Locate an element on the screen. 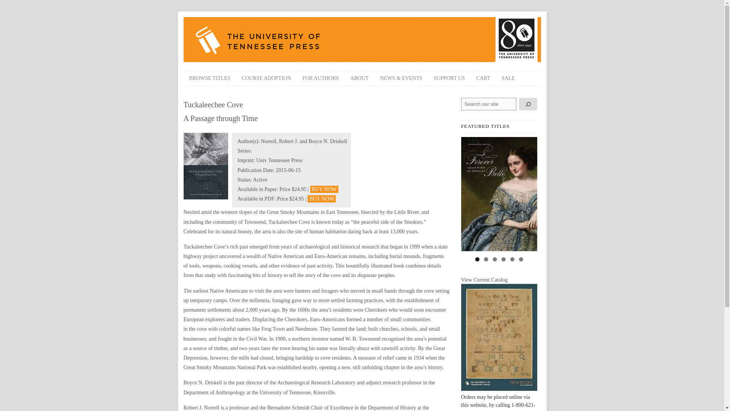 The image size is (730, 411). 6 is located at coordinates (520, 259).